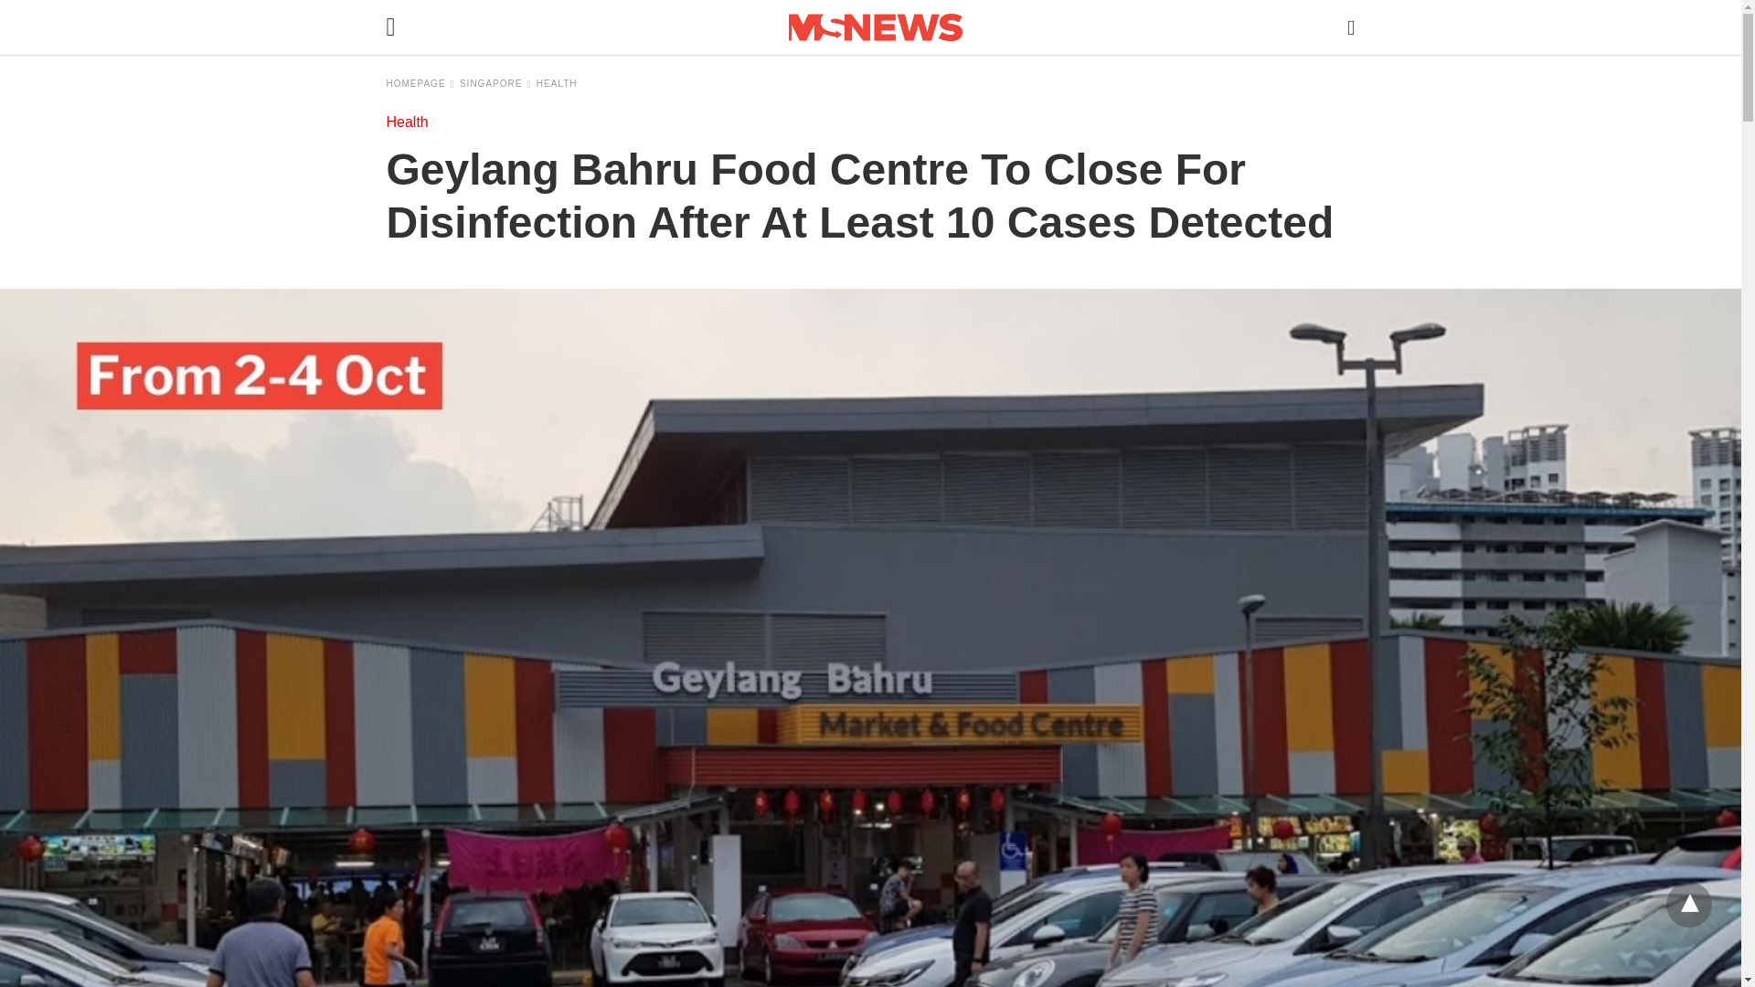  Describe the element at coordinates (407, 122) in the screenshot. I see `Health` at that location.